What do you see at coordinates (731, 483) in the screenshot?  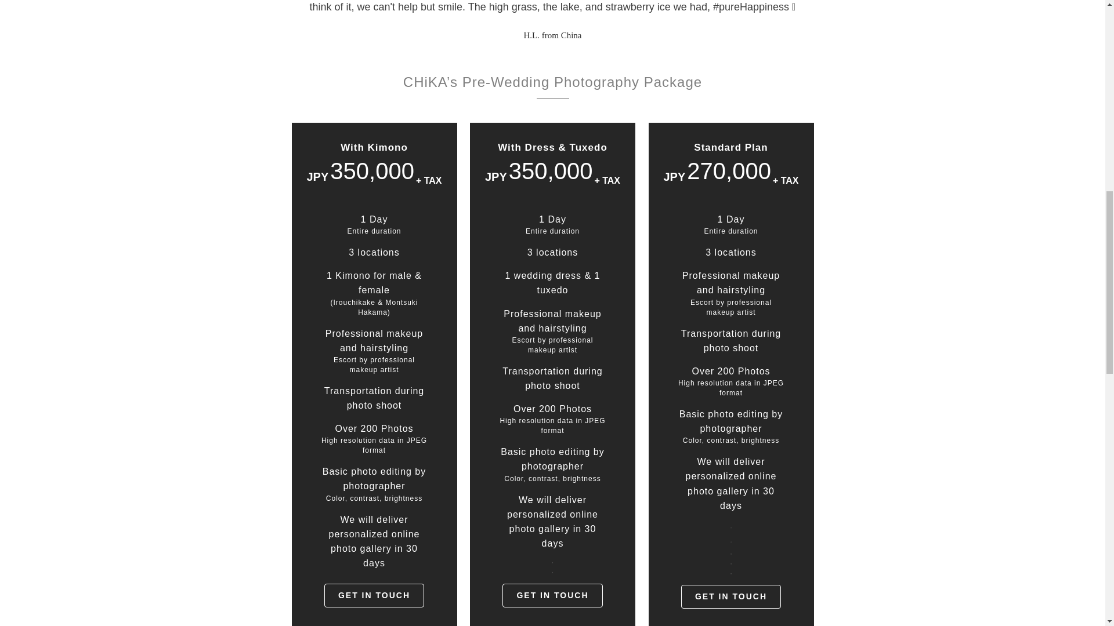 I see `We will deliver personalized online photo gallery in 30 days` at bounding box center [731, 483].